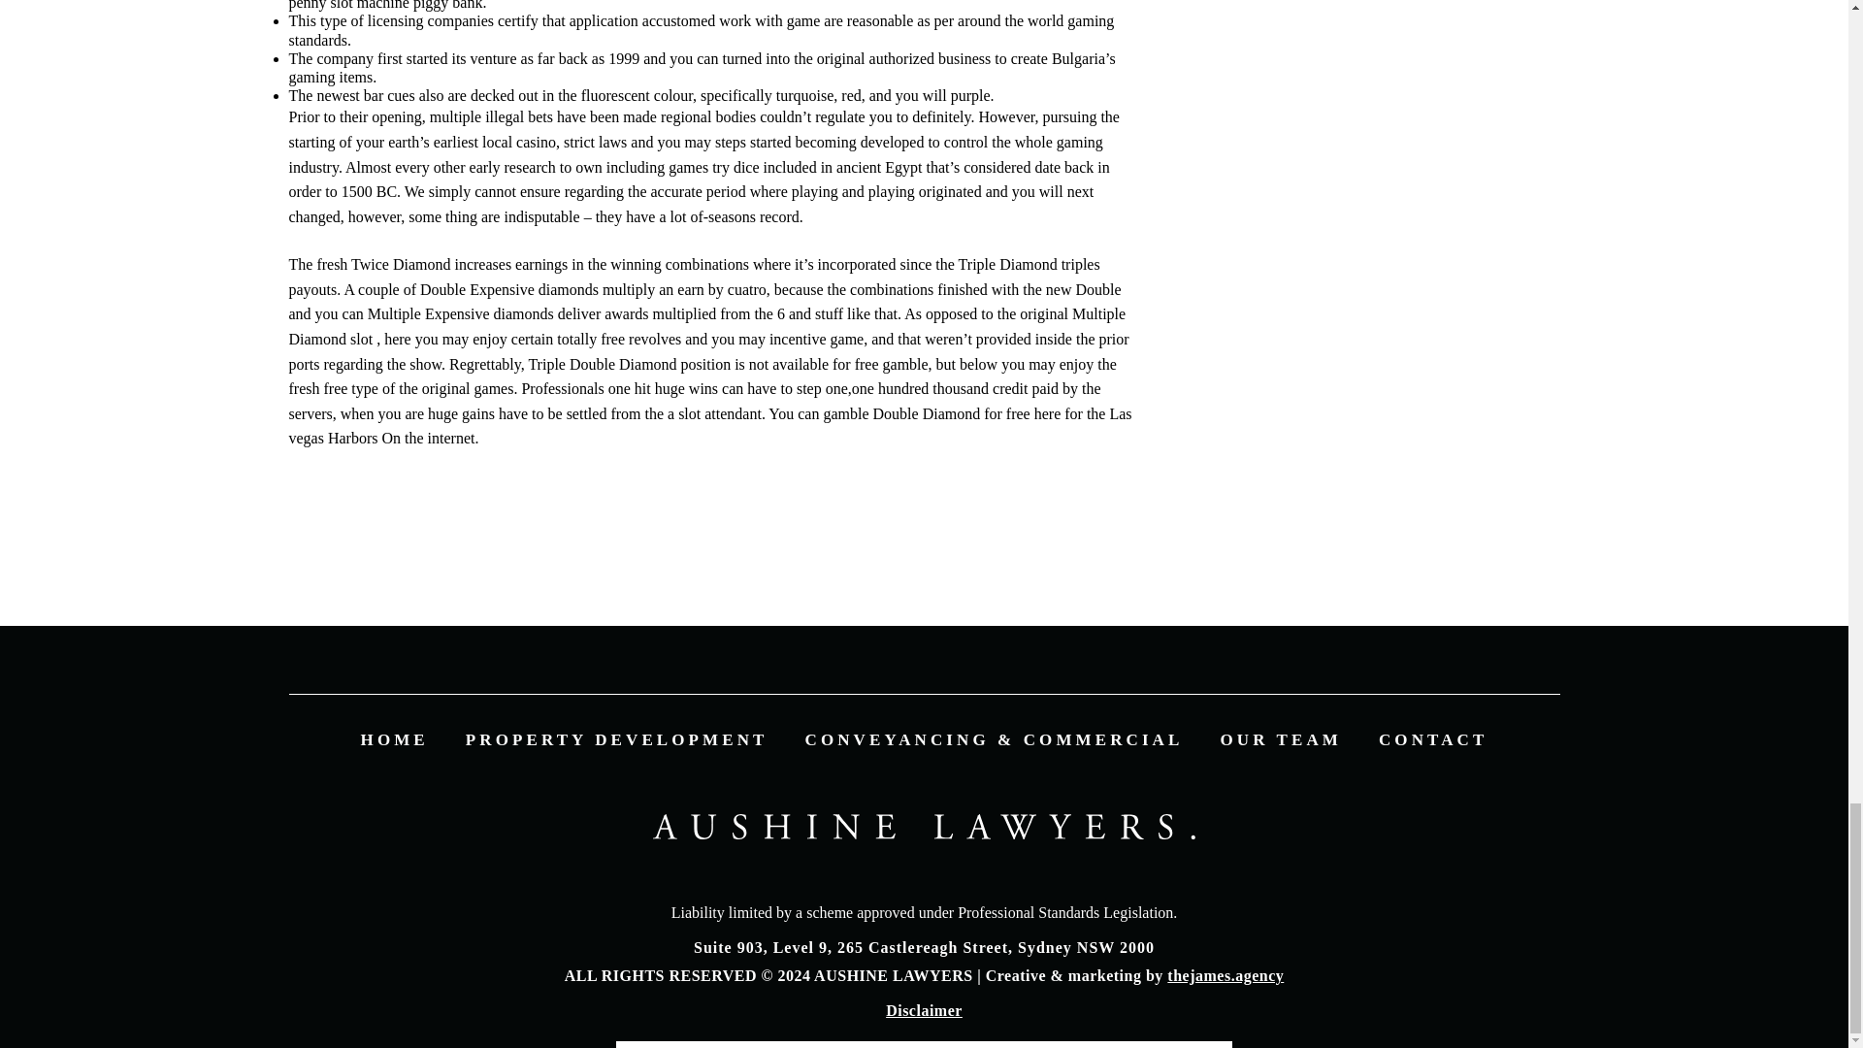  What do you see at coordinates (924, 1009) in the screenshot?
I see `Disclaimer` at bounding box center [924, 1009].